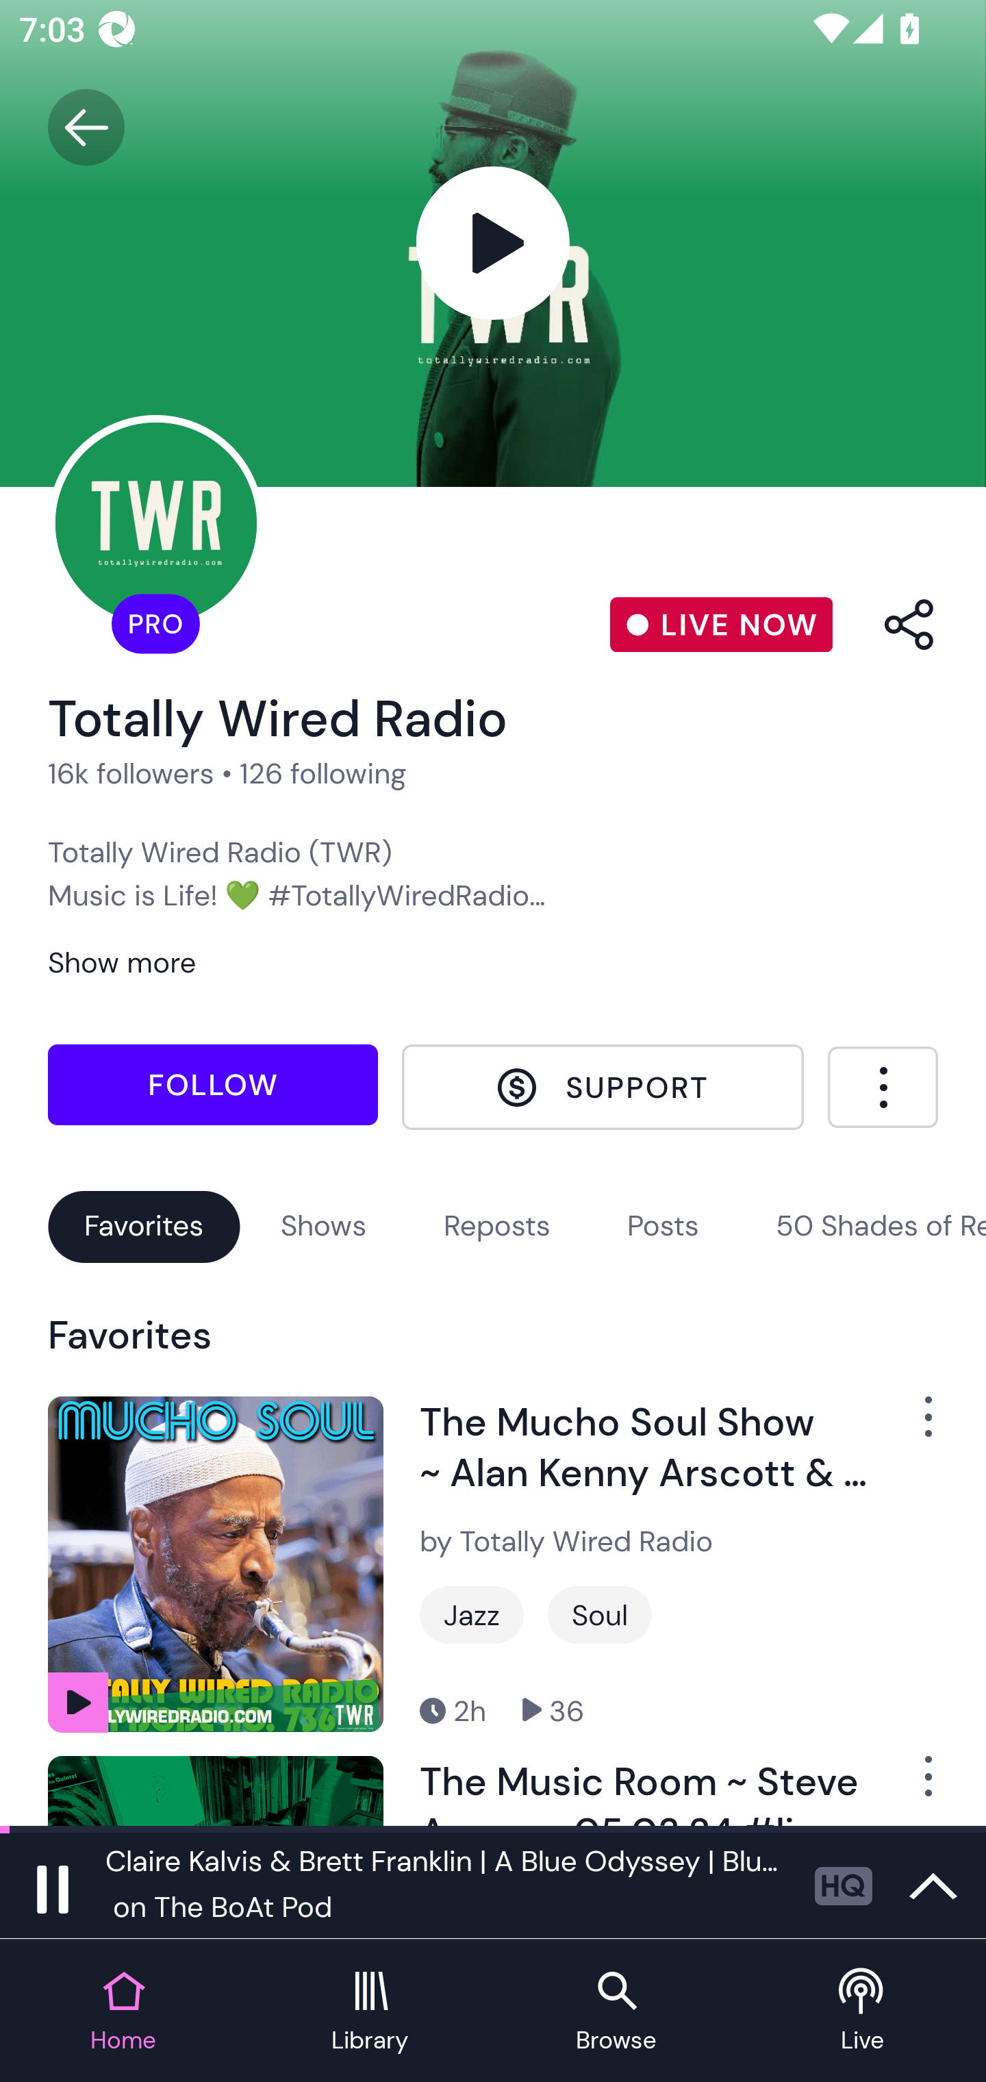  I want to click on Show Options Menu Button, so click(913, 1428).